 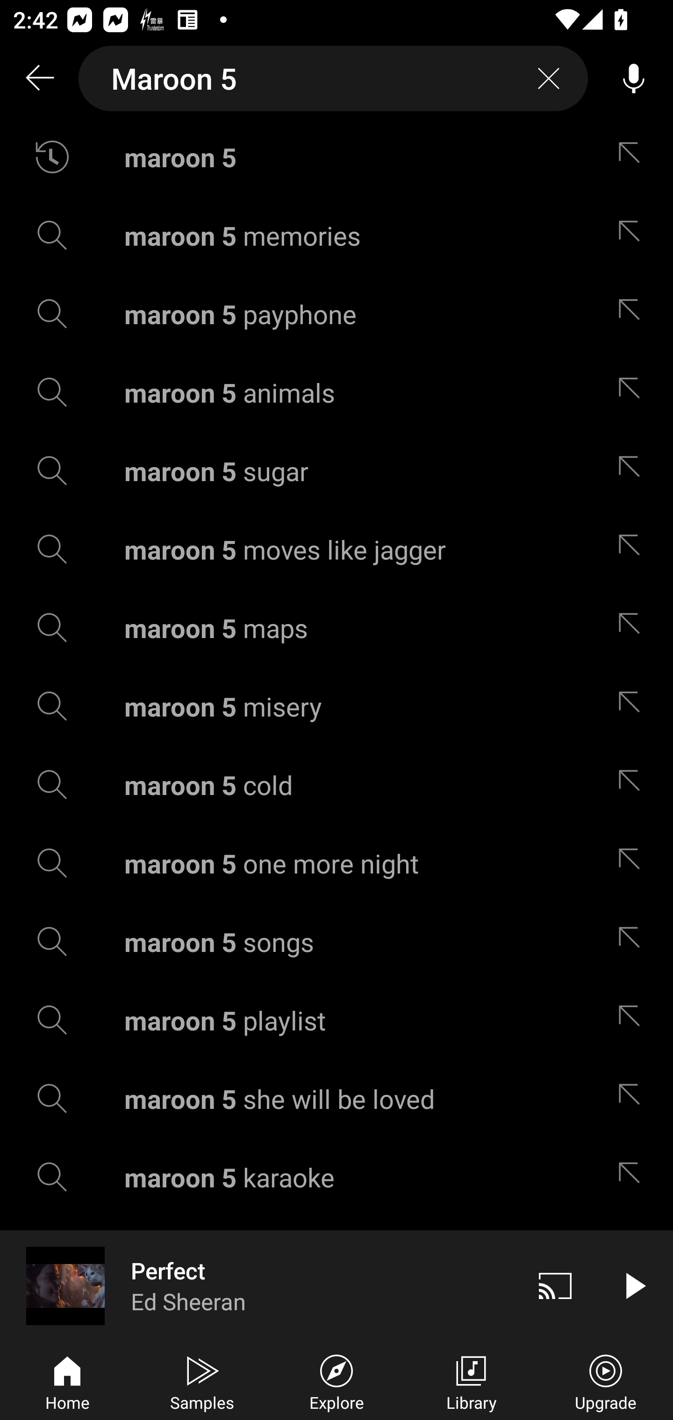 I want to click on Clear search, so click(x=549, y=78).